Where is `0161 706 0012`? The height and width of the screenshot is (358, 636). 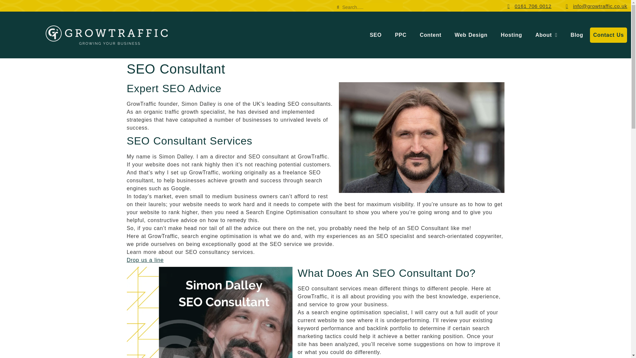 0161 706 0012 is located at coordinates (527, 6).